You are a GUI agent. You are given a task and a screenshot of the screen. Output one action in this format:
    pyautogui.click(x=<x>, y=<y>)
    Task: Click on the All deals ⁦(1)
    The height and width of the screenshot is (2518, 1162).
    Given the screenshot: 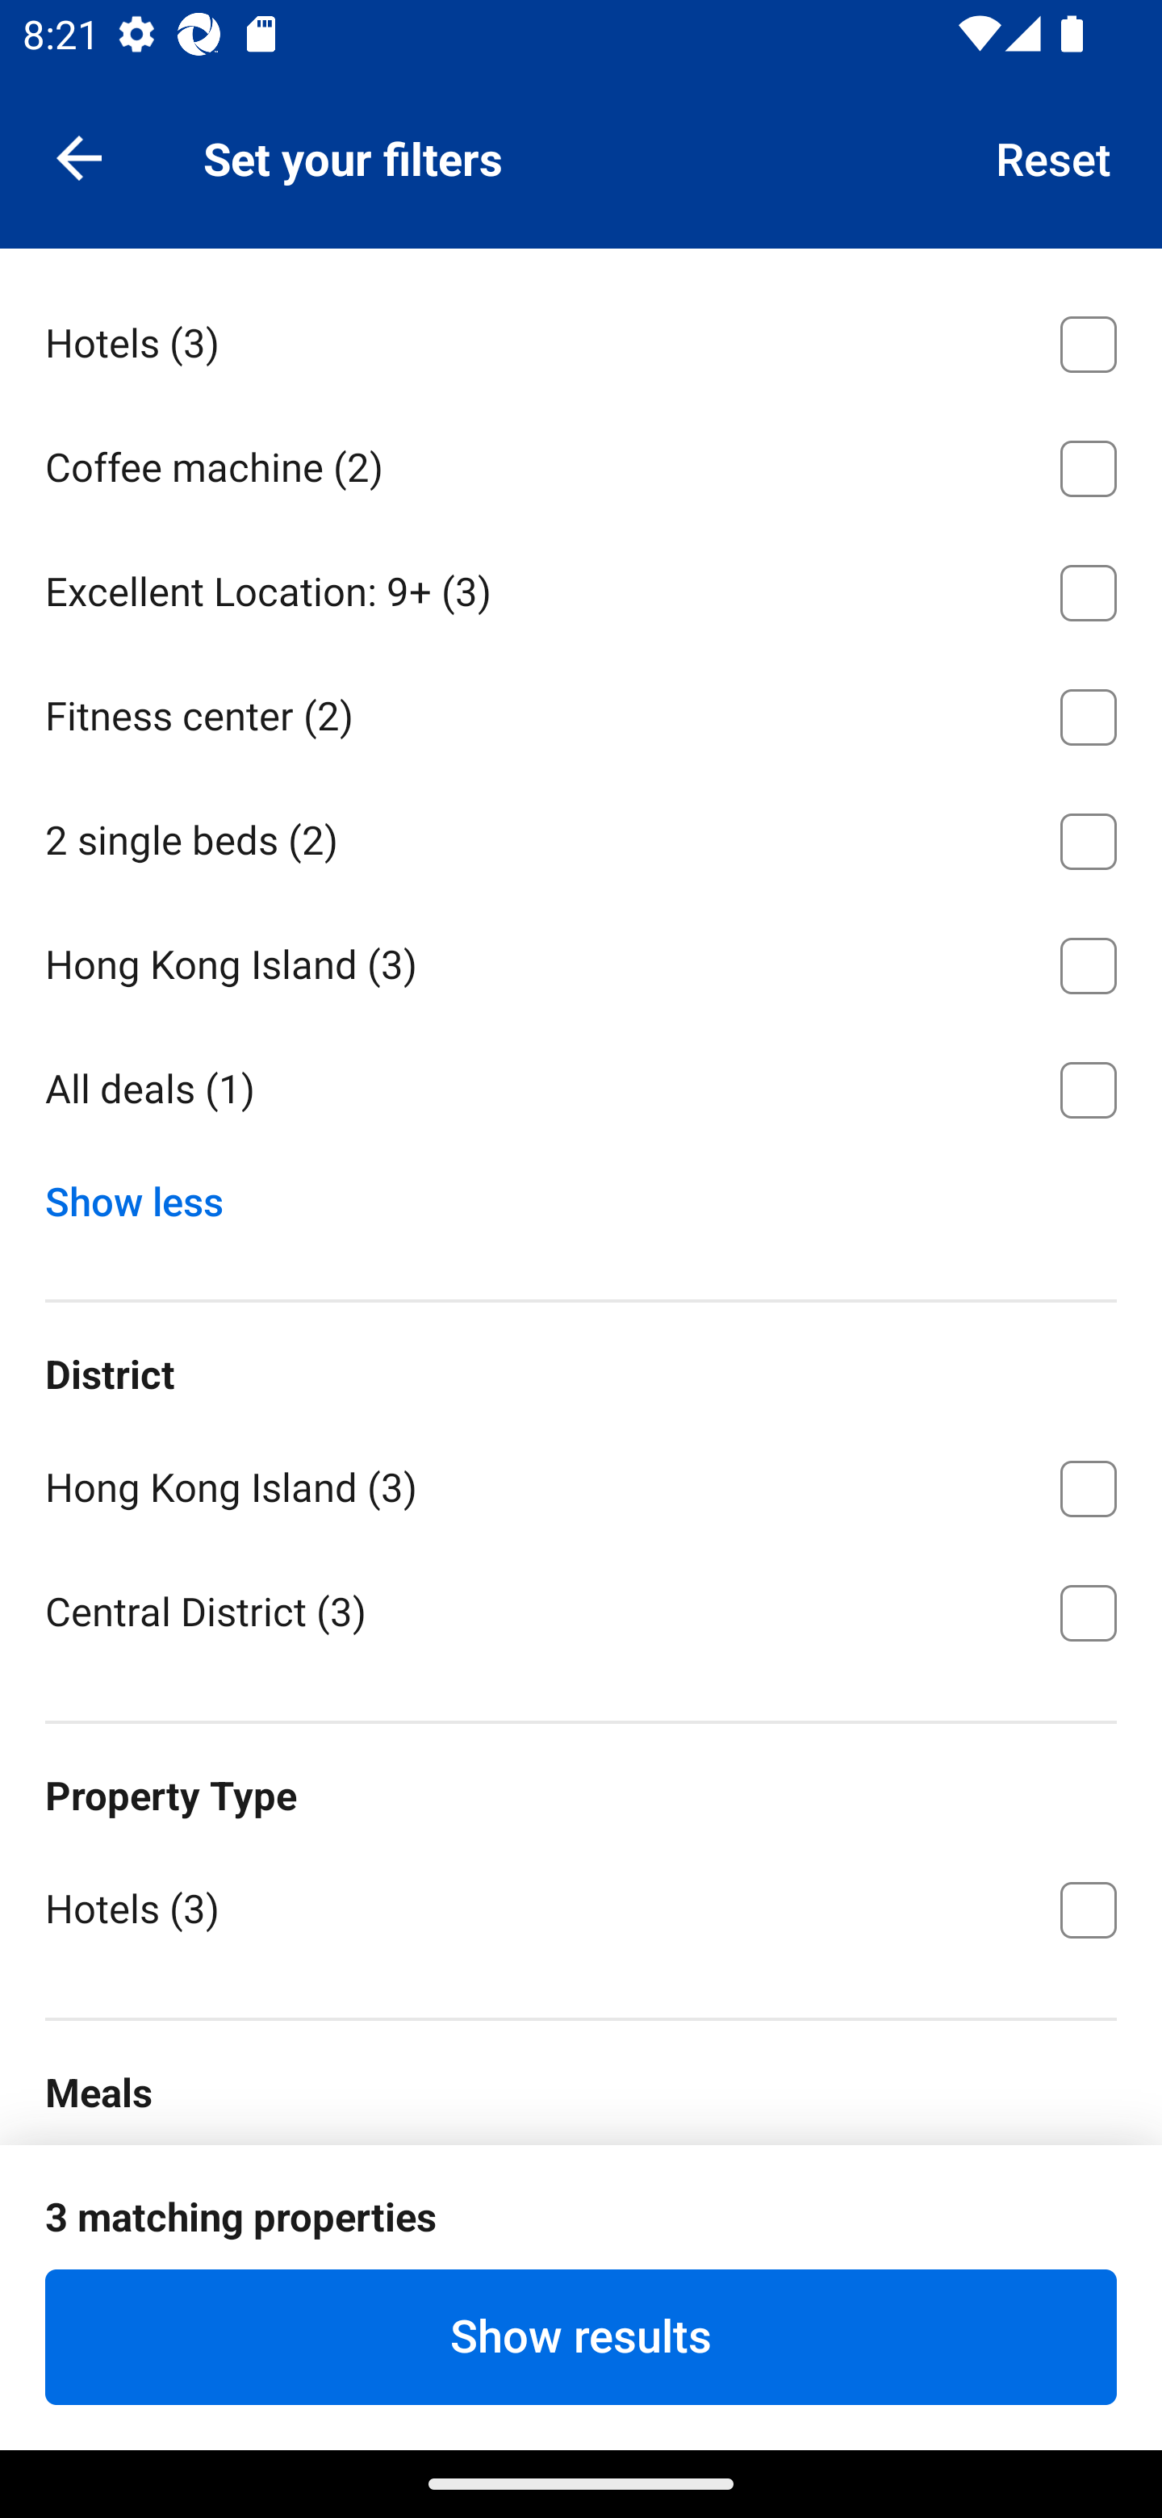 What is the action you would take?
    pyautogui.click(x=581, y=1090)
    